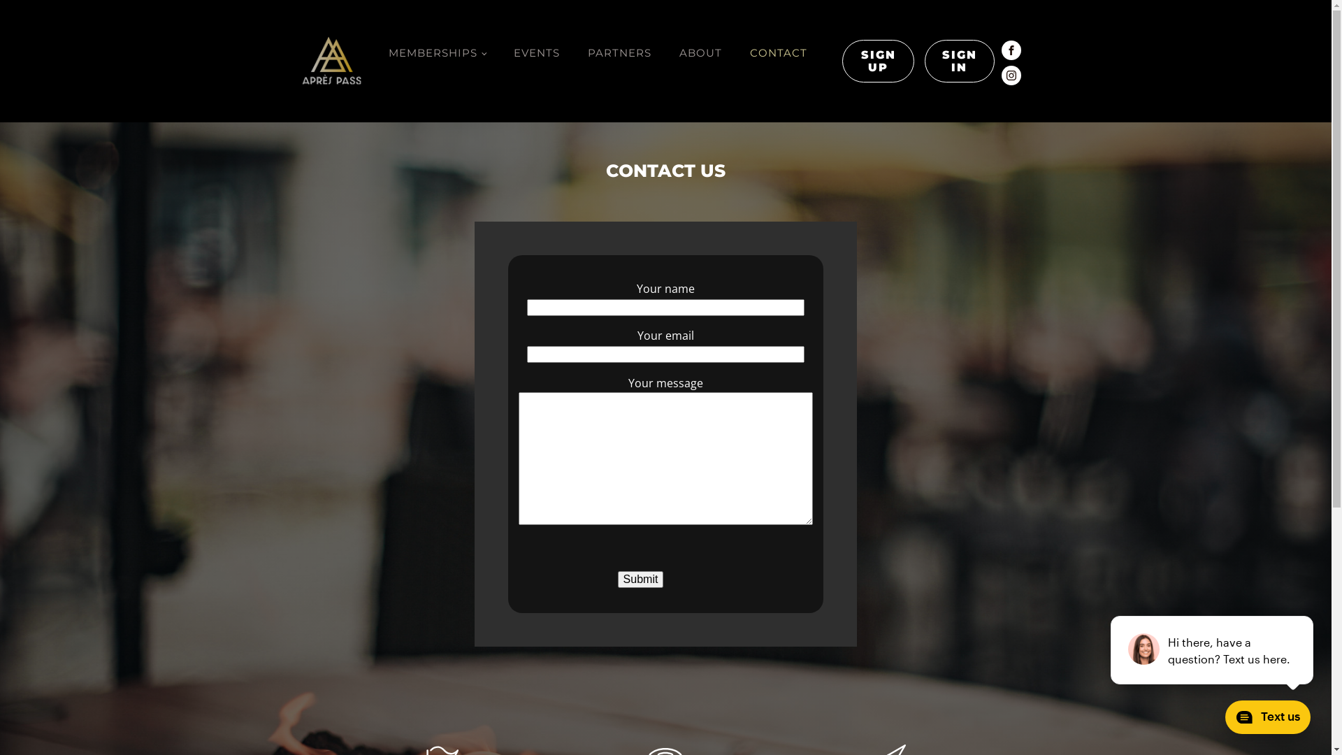 This screenshot has width=1342, height=755. What do you see at coordinates (641, 580) in the screenshot?
I see `Submit` at bounding box center [641, 580].